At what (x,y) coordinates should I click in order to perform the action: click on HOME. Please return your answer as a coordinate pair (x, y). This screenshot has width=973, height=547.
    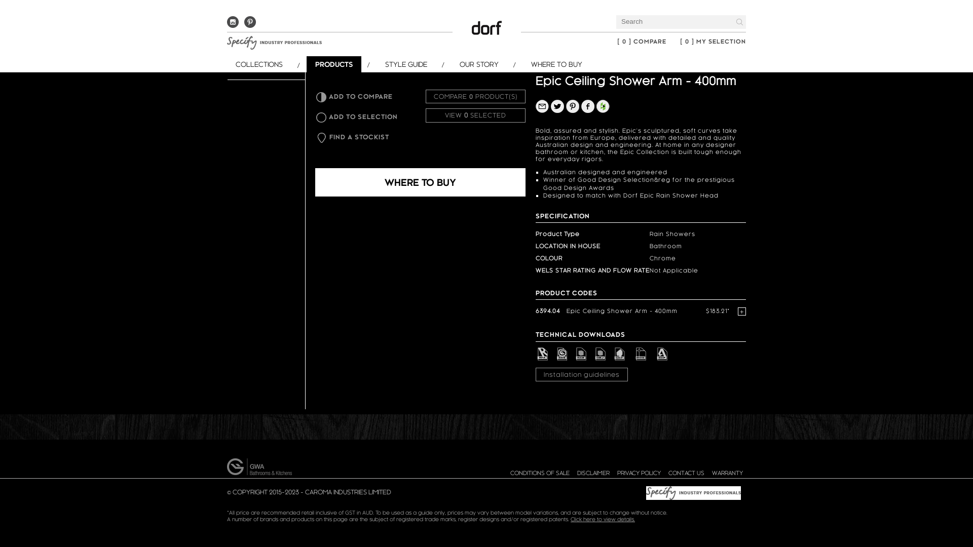
    Looking at the image, I should click on (323, 11).